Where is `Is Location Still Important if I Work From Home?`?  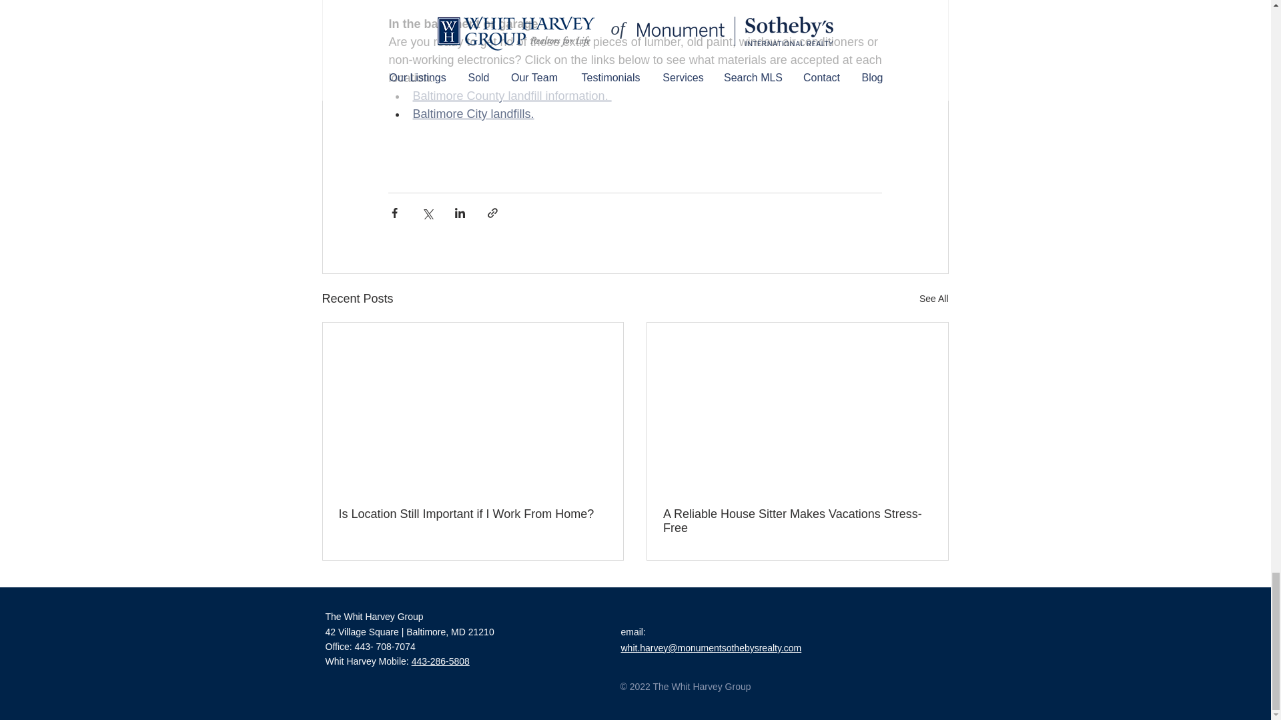
Is Location Still Important if I Work From Home? is located at coordinates (473, 514).